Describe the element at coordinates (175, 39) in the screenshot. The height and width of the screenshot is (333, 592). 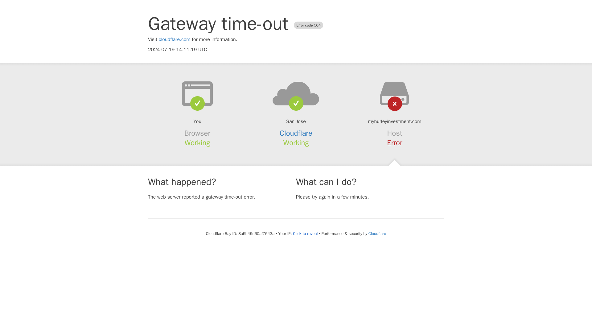
I see `cloudflare.com` at that location.